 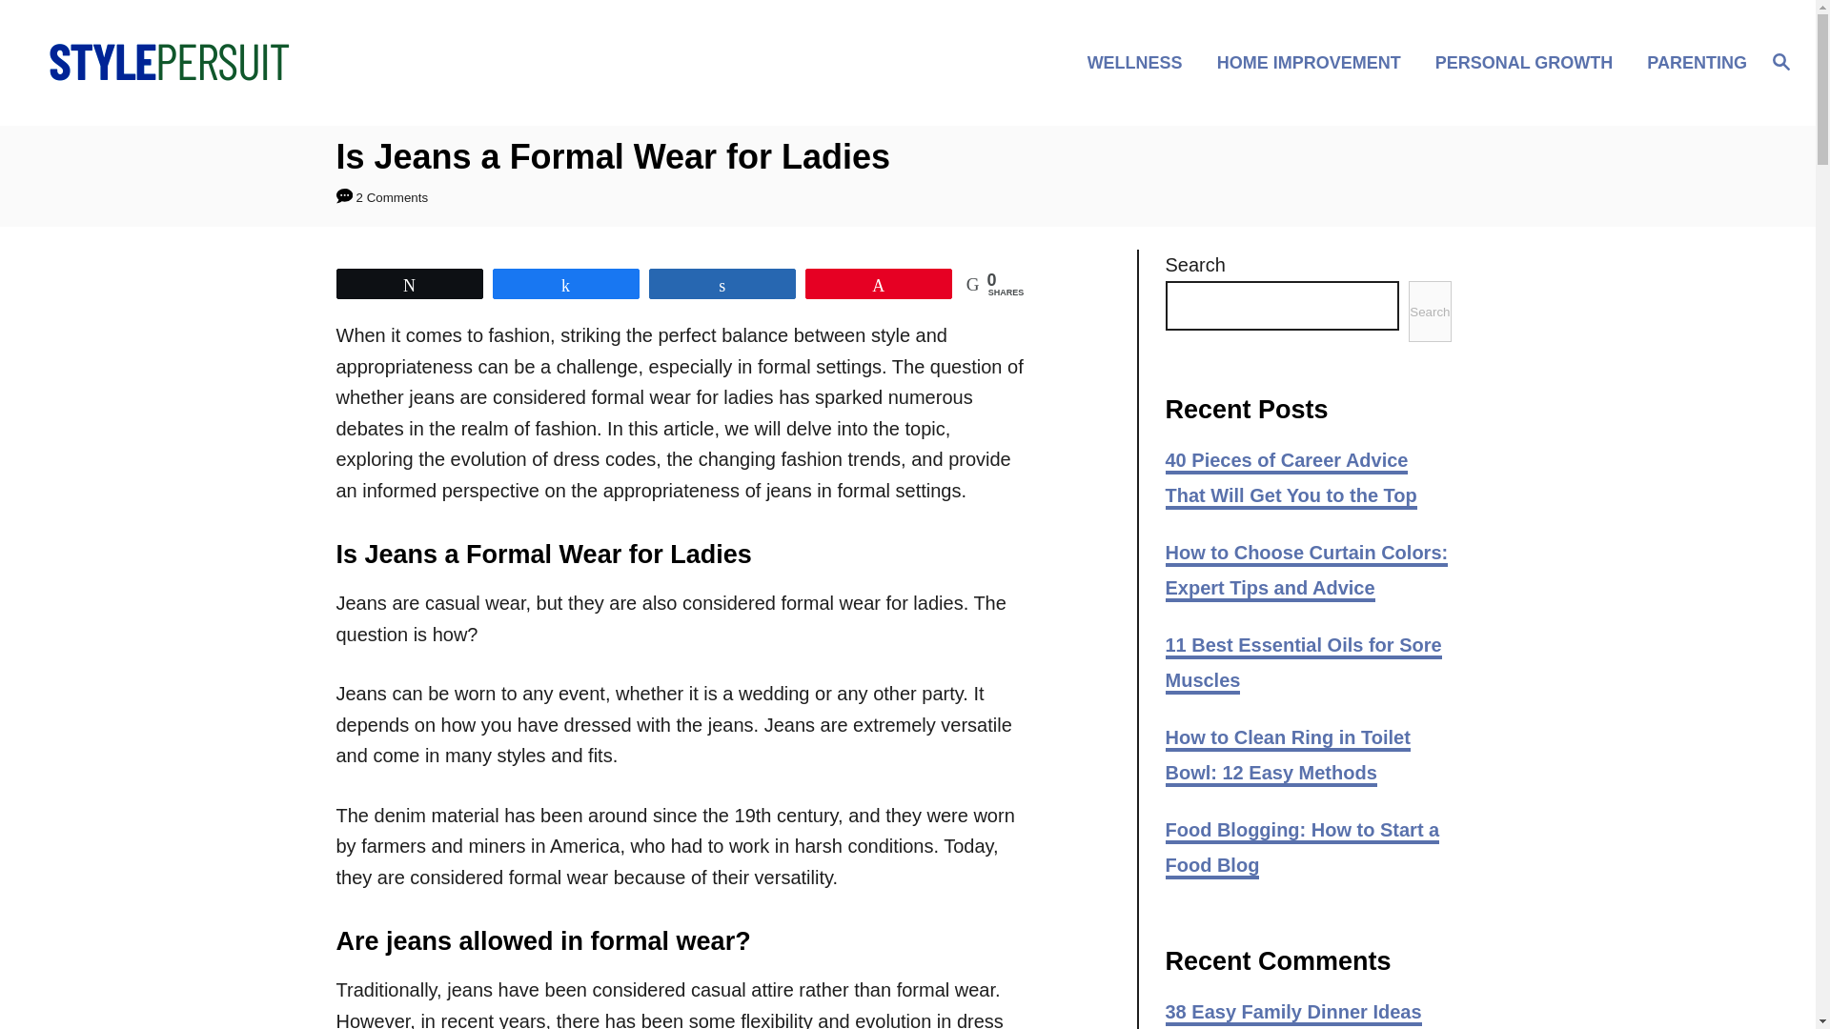 I want to click on PERSONAL GROWTH, so click(x=1529, y=61).